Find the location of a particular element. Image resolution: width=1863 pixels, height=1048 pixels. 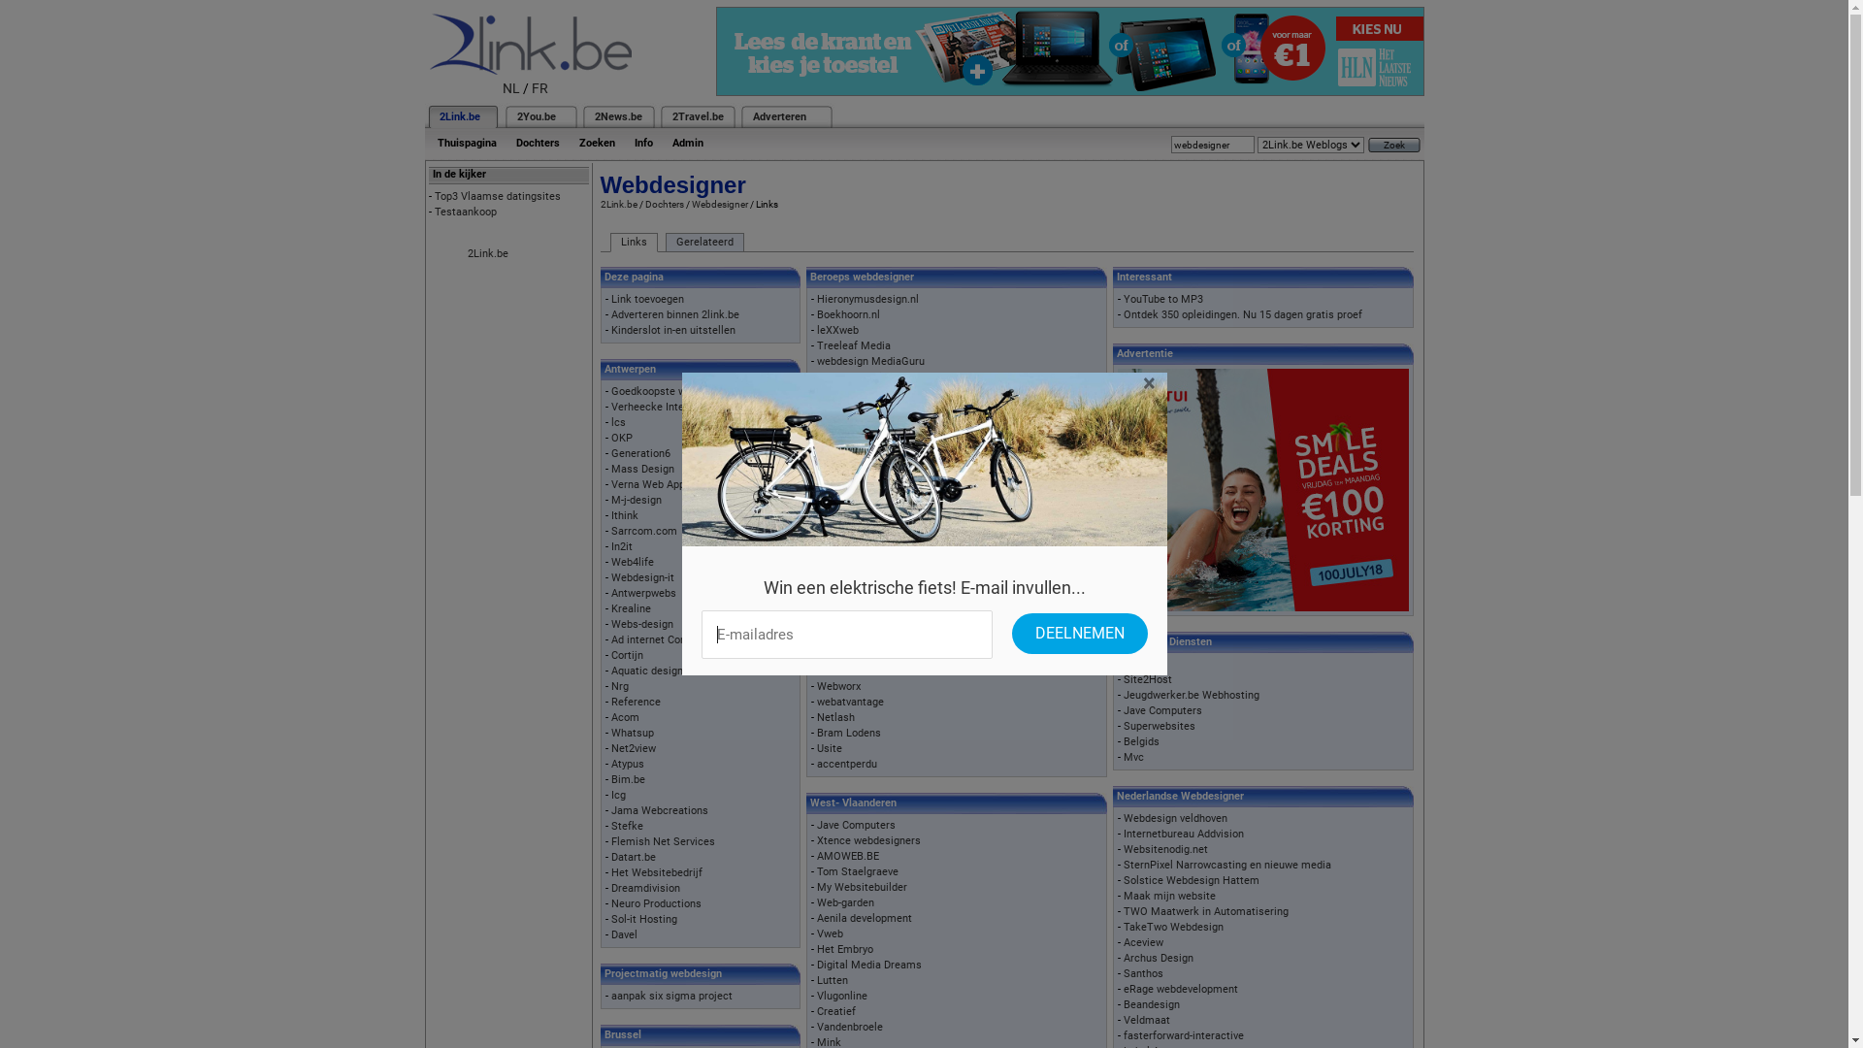

Jama Webcreations is located at coordinates (660, 811).